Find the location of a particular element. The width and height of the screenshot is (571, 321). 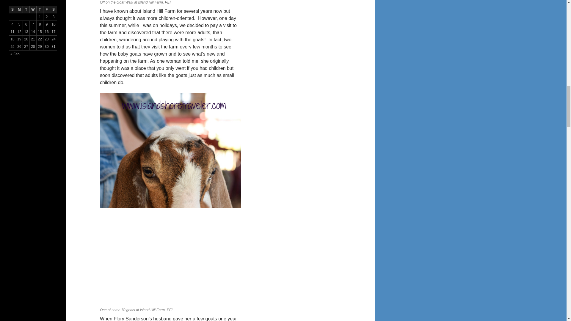

Monday is located at coordinates (19, 10).